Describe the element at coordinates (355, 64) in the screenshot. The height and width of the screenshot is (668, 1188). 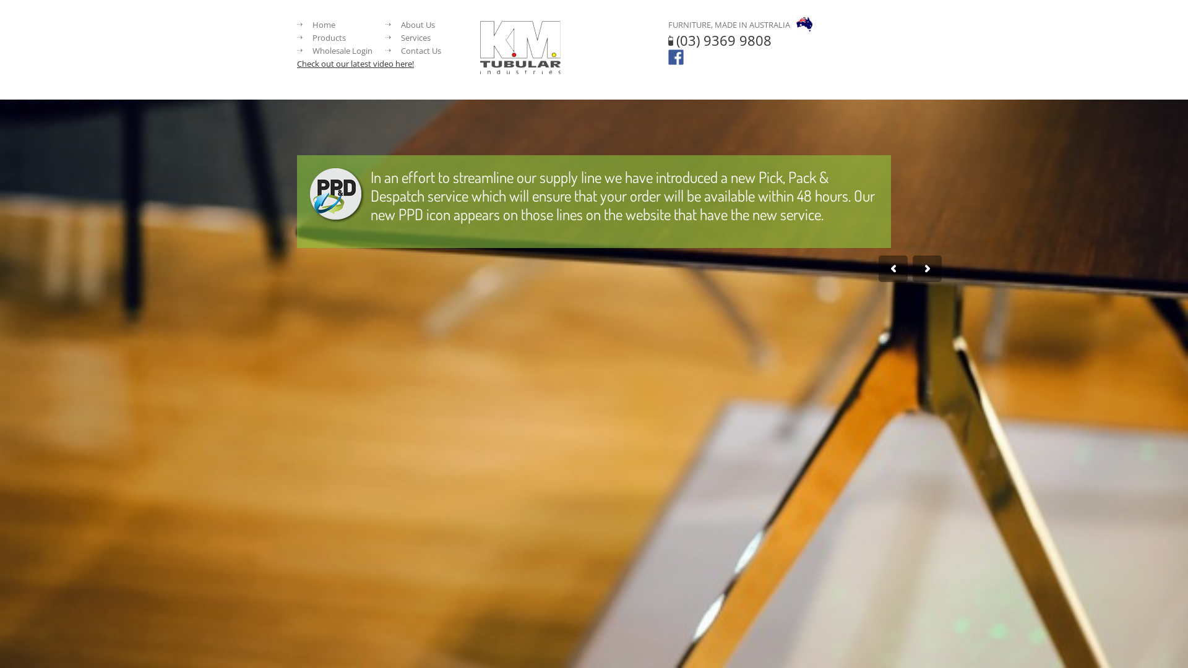
I see `Check out our latest video here!` at that location.